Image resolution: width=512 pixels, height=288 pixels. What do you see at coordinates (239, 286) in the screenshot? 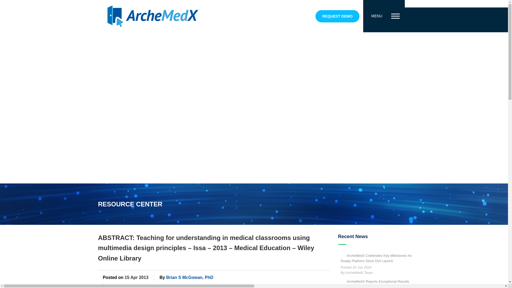
I see `Resources` at bounding box center [239, 286].